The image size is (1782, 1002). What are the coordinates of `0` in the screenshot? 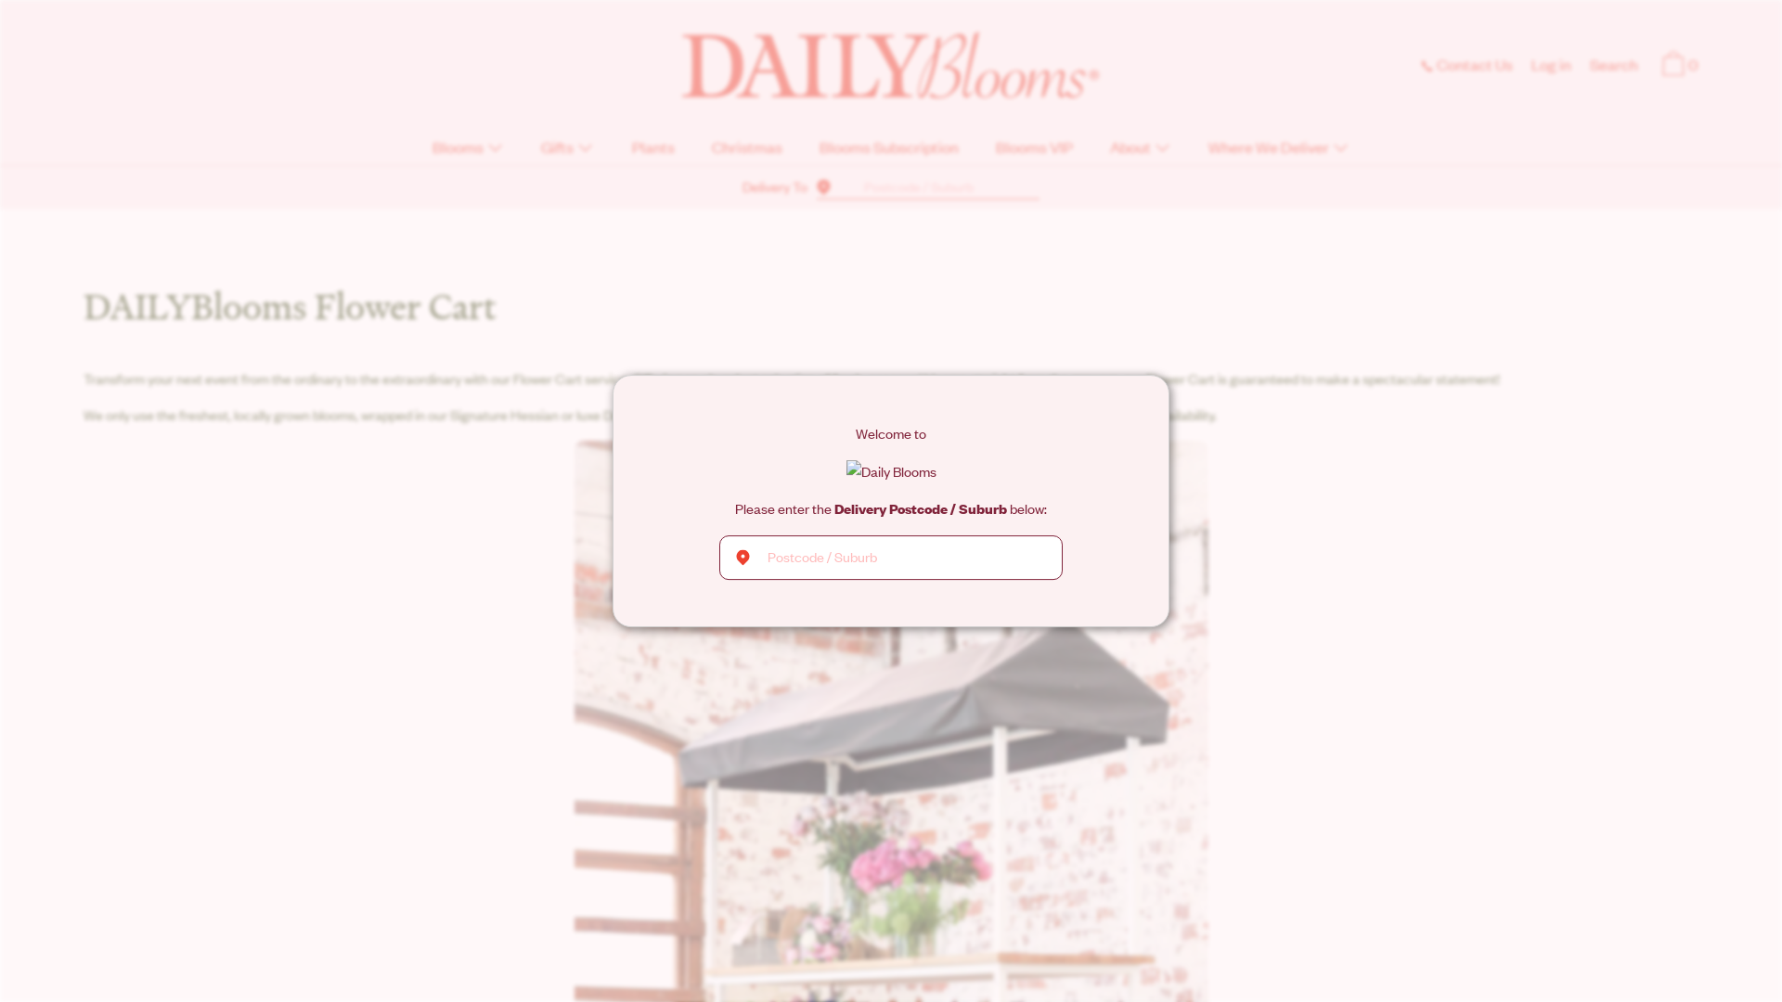 It's located at (1678, 67).